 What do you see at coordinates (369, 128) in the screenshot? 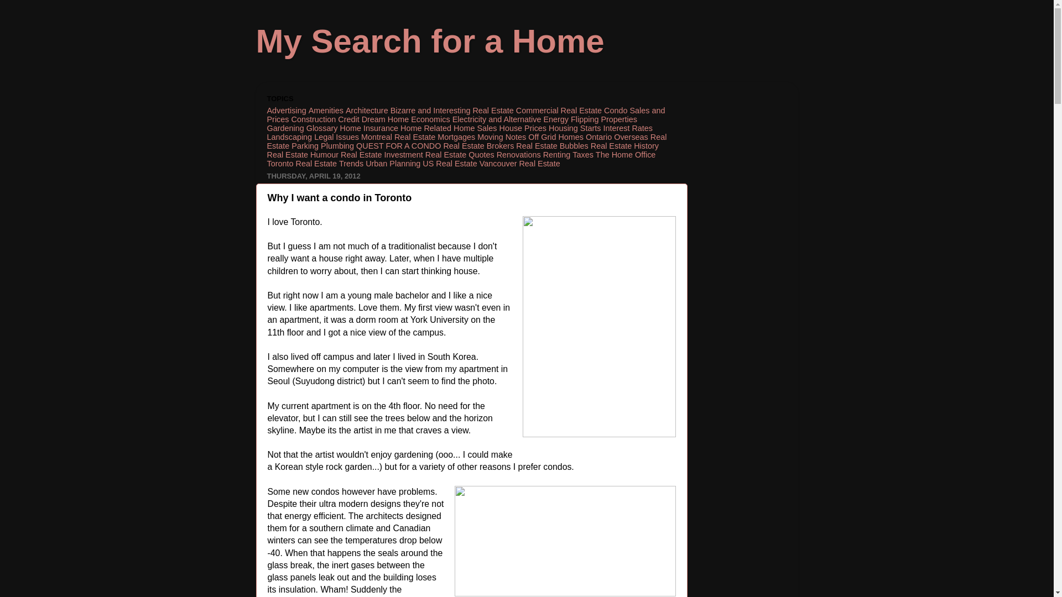
I see `Home Insurance` at bounding box center [369, 128].